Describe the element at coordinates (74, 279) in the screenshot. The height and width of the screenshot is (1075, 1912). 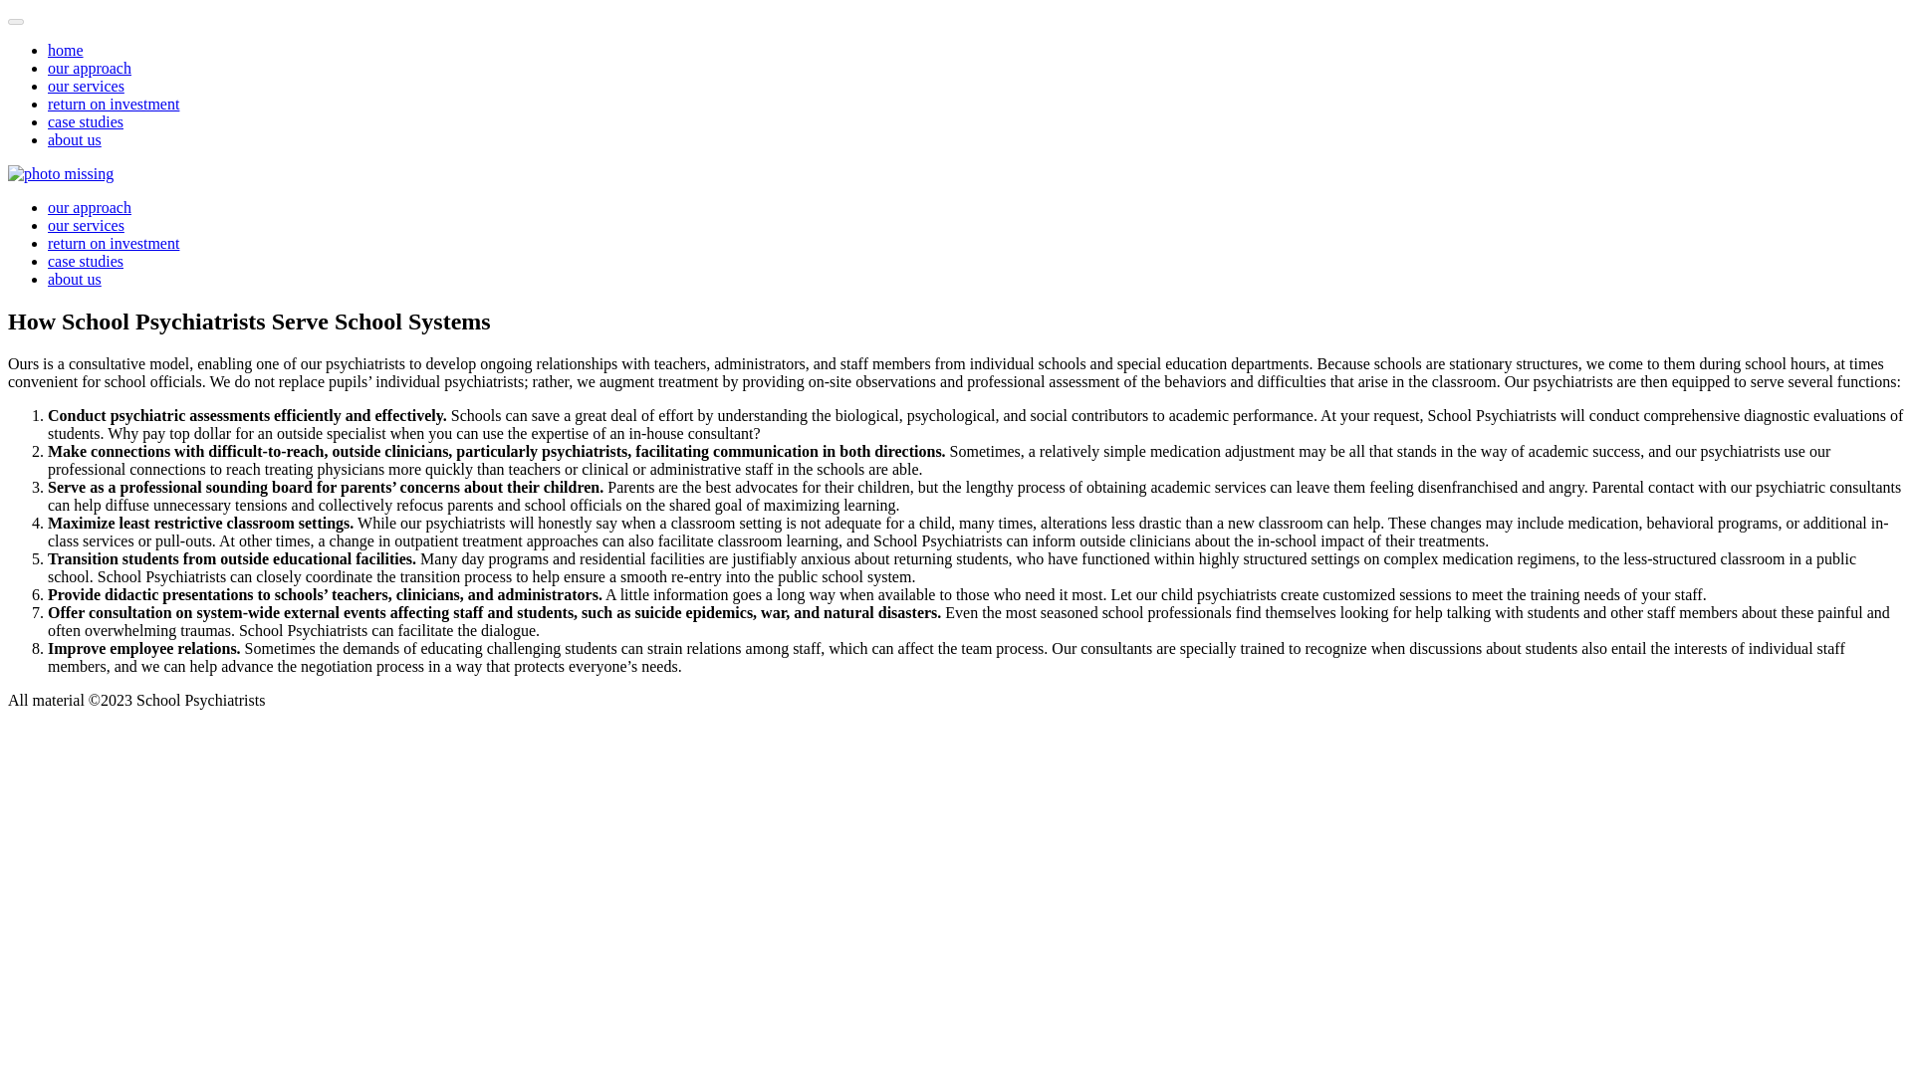
I see `about us` at that location.